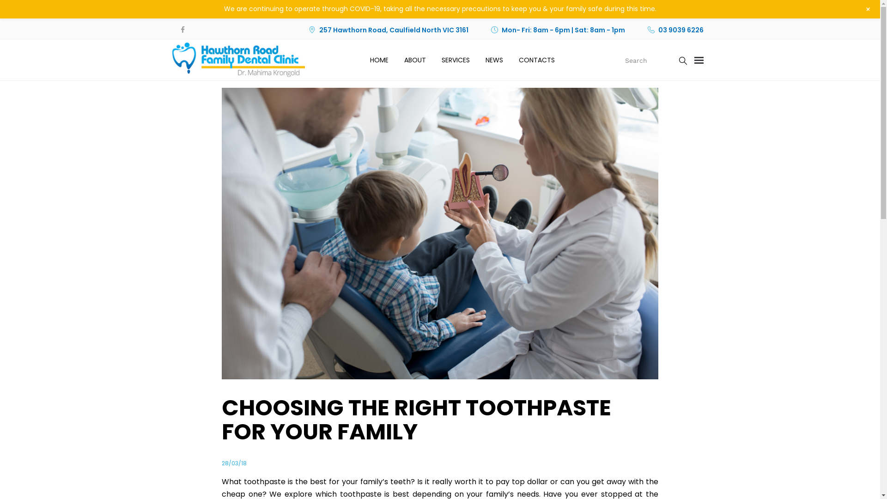  Describe the element at coordinates (537, 60) in the screenshot. I see `CONTACTS` at that location.